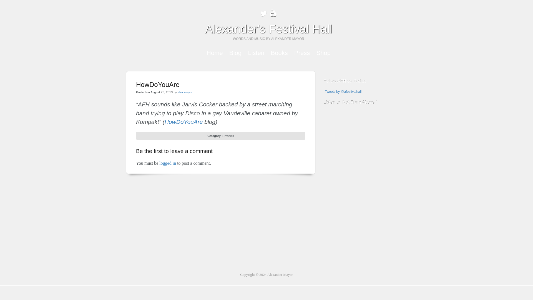  I want to click on Reviews, so click(228, 136).